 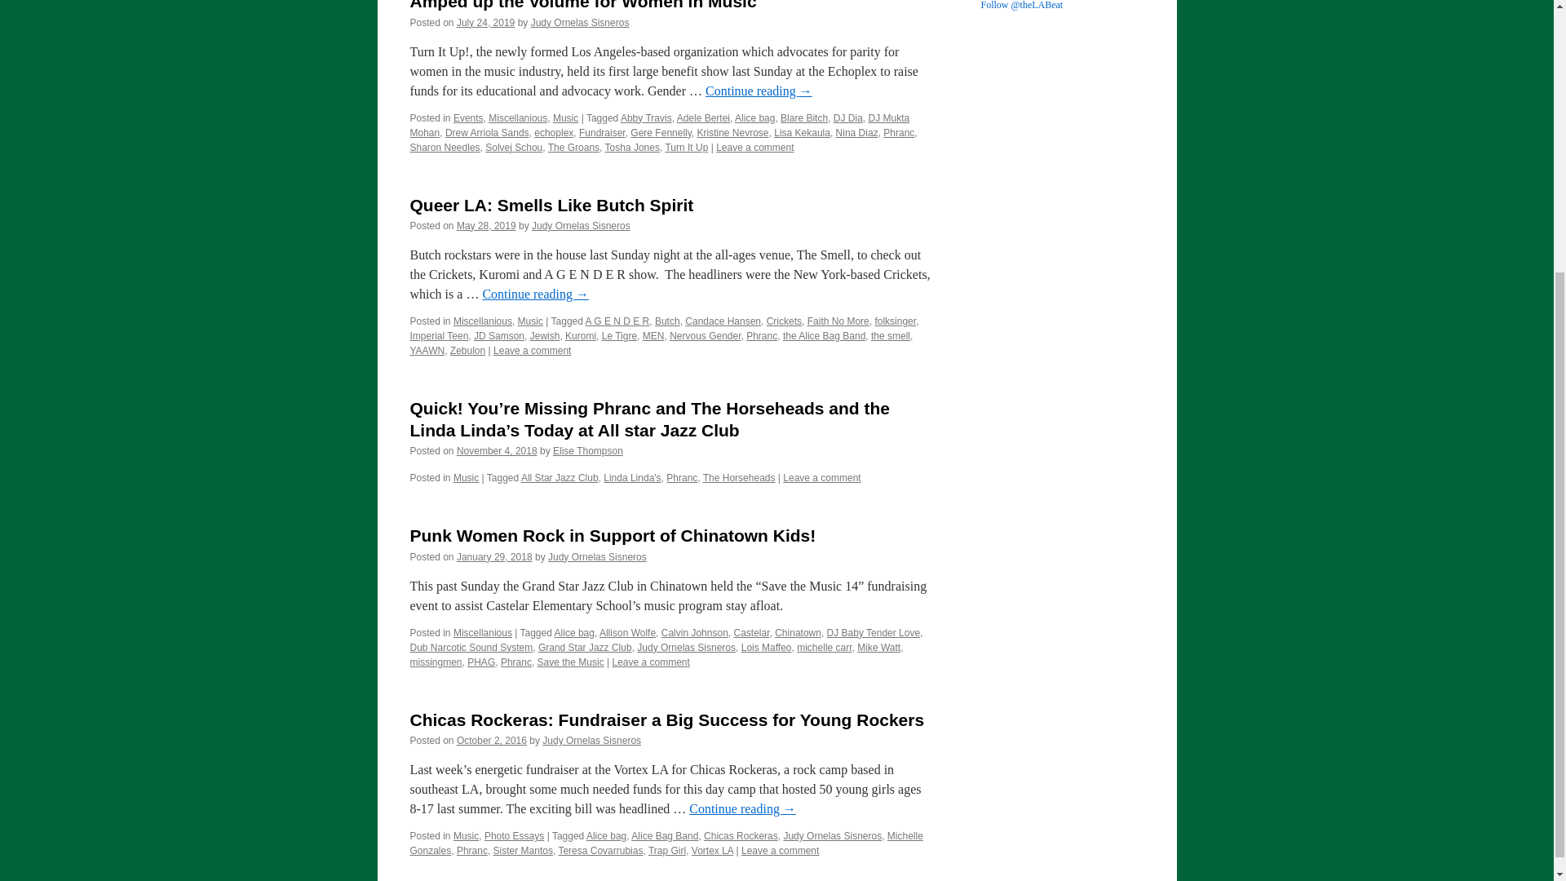 What do you see at coordinates (659, 126) in the screenshot?
I see `DJ Mukta Mohan` at bounding box center [659, 126].